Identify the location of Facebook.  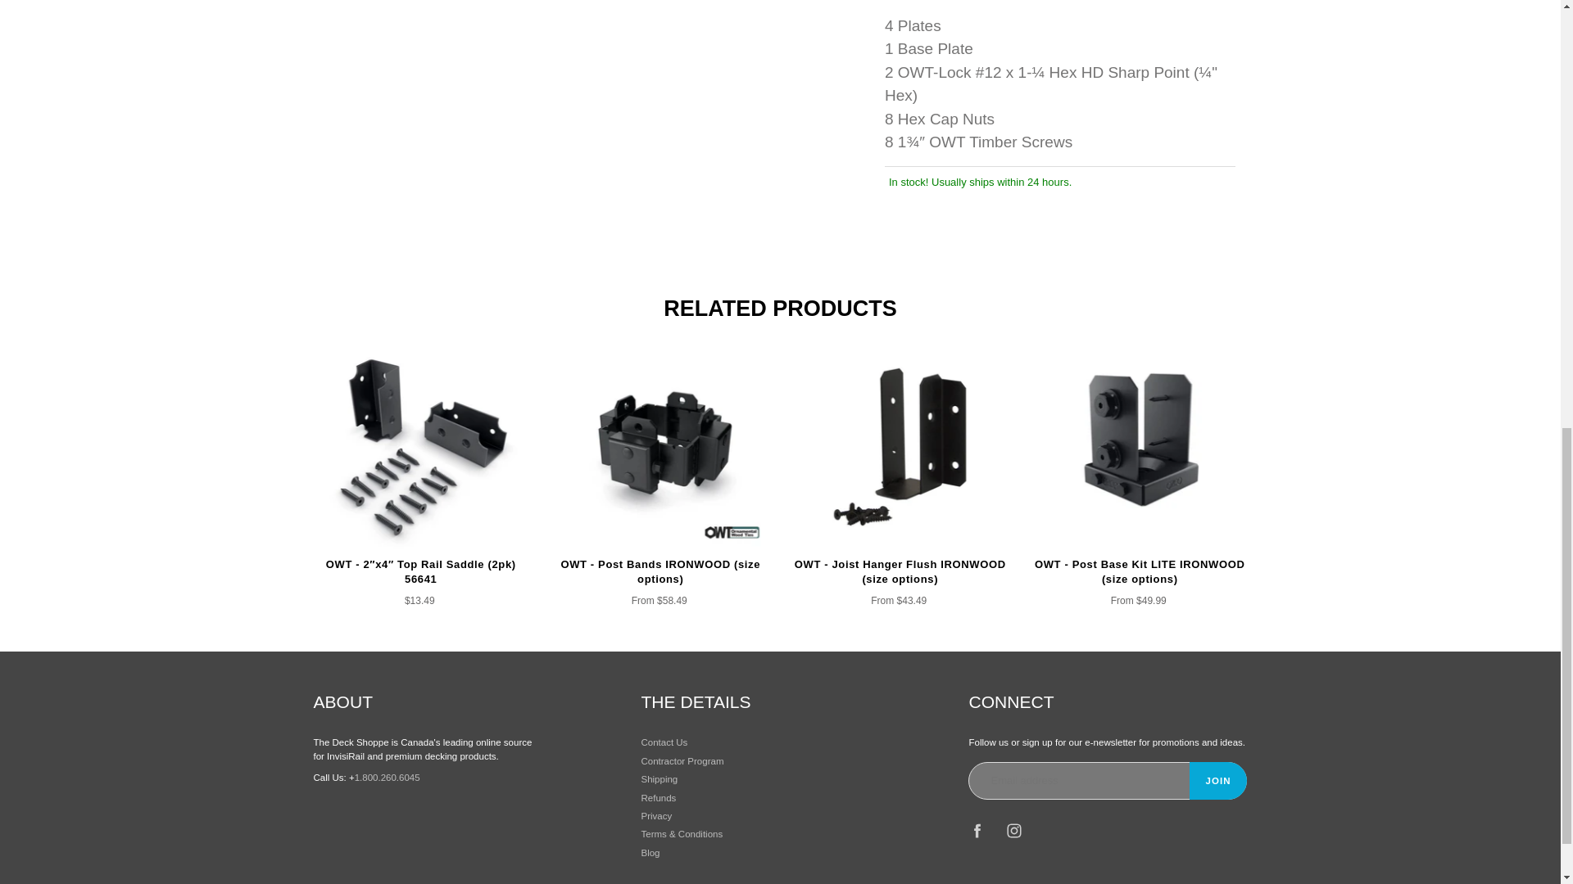
(977, 830).